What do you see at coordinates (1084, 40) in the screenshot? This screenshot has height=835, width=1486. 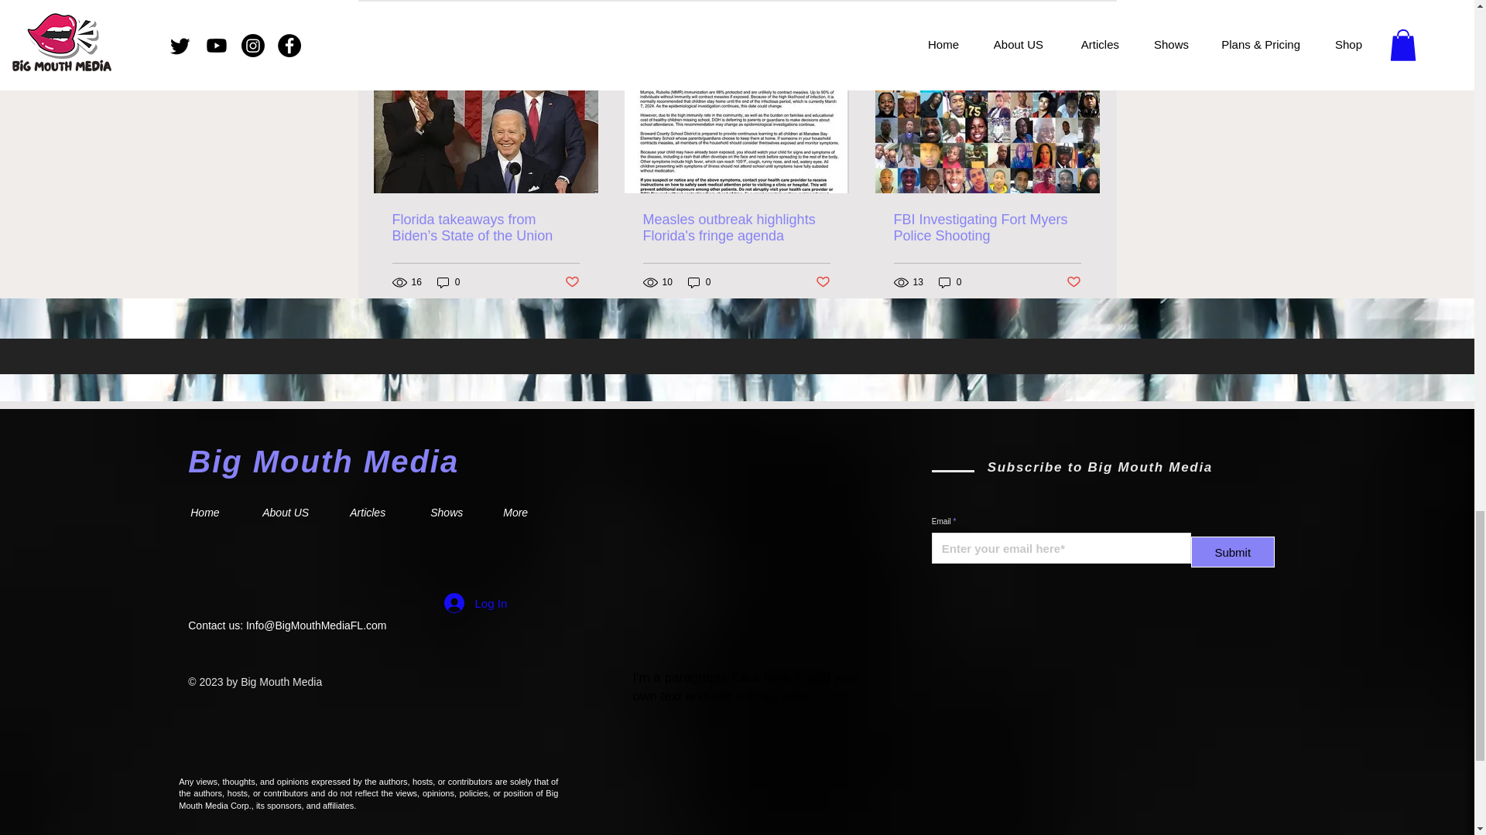 I see `See All` at bounding box center [1084, 40].